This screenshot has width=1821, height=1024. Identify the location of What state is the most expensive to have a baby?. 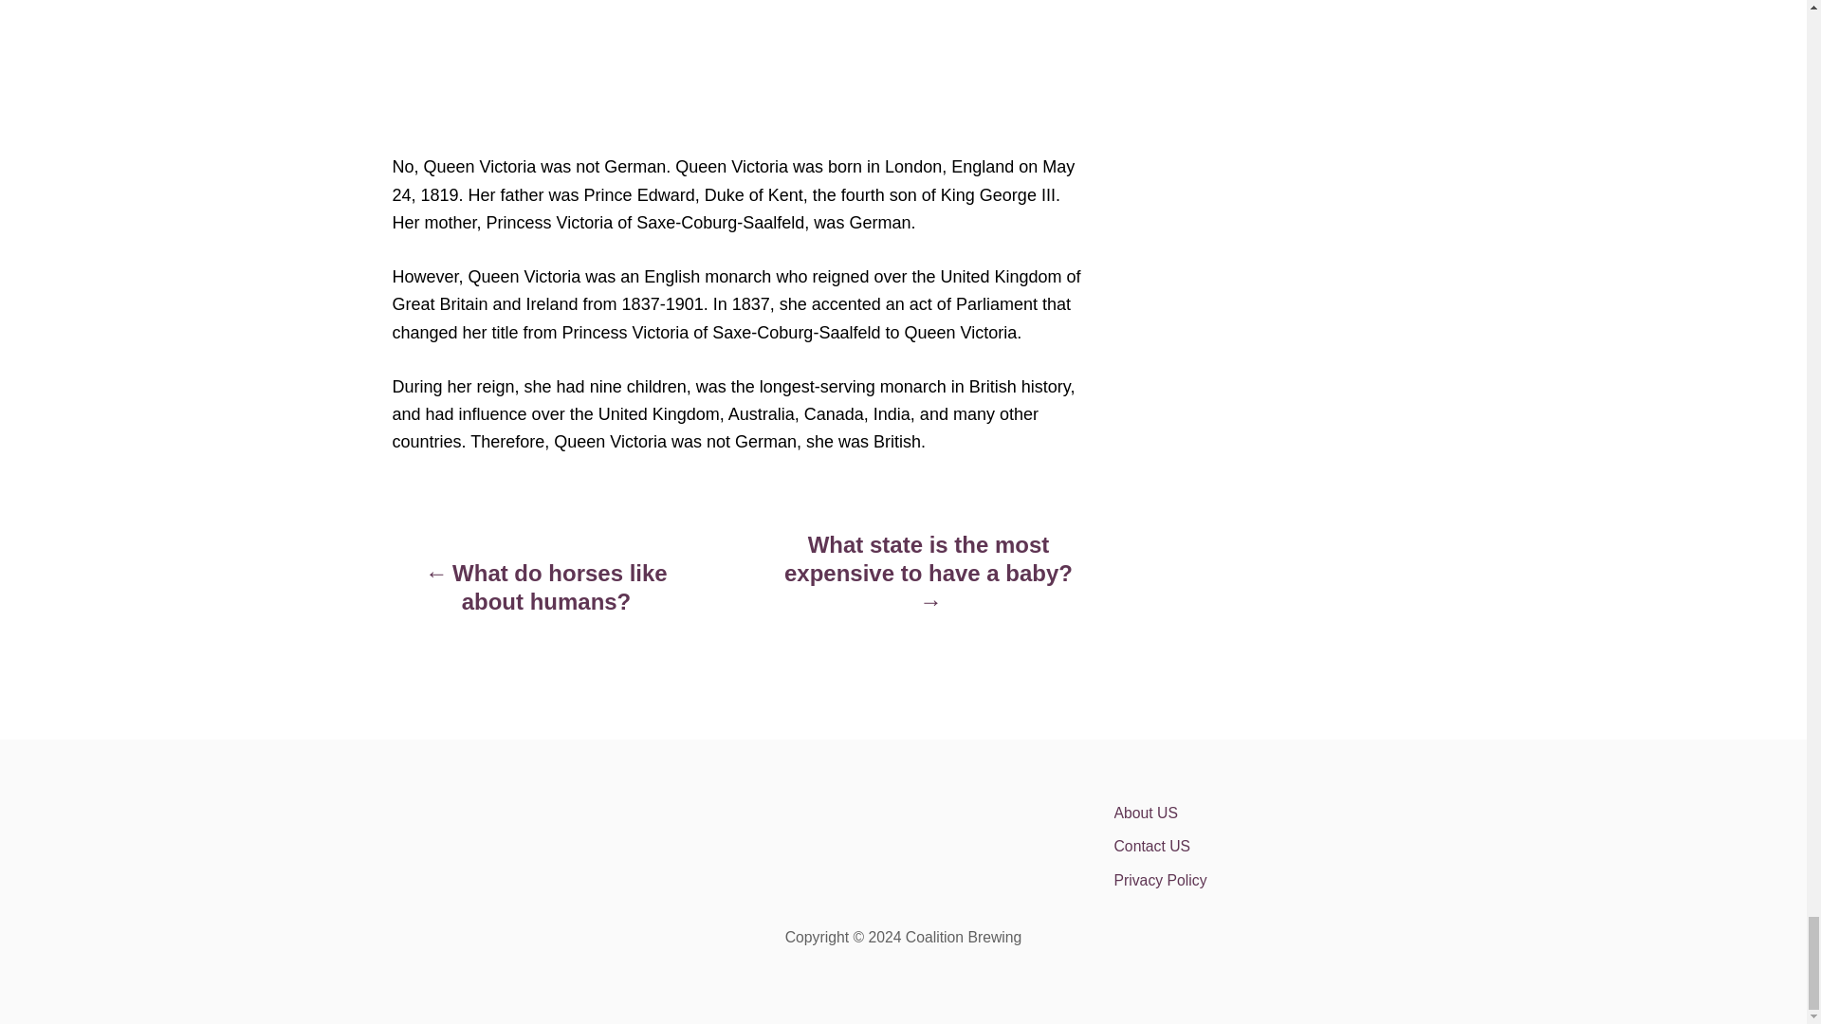
(928, 582).